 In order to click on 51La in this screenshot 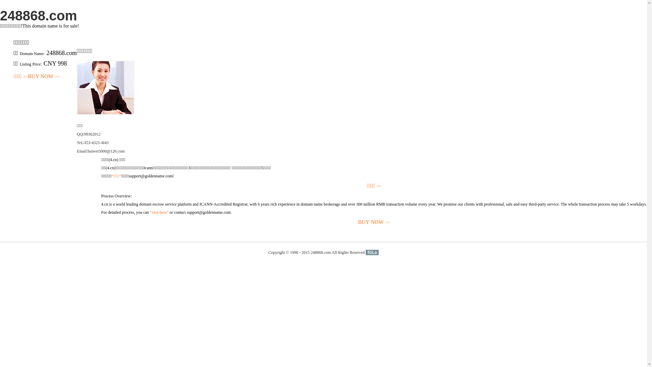, I will do `click(372, 252)`.